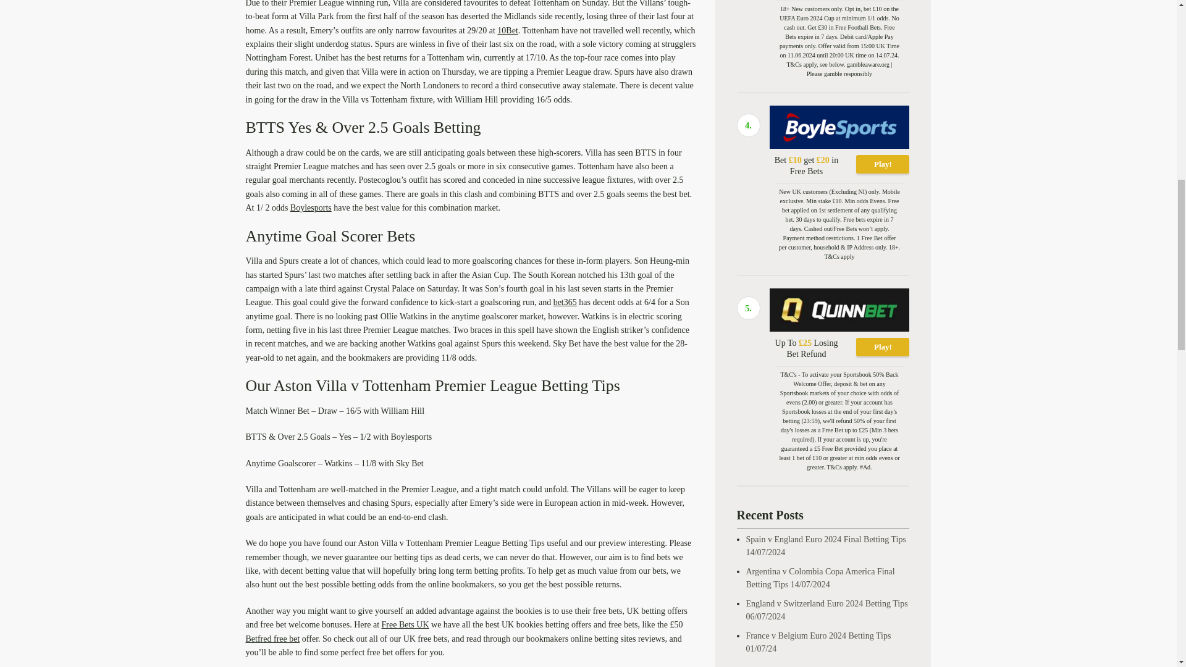 The height and width of the screenshot is (667, 1186). What do you see at coordinates (883, 346) in the screenshot?
I see `Play!` at bounding box center [883, 346].